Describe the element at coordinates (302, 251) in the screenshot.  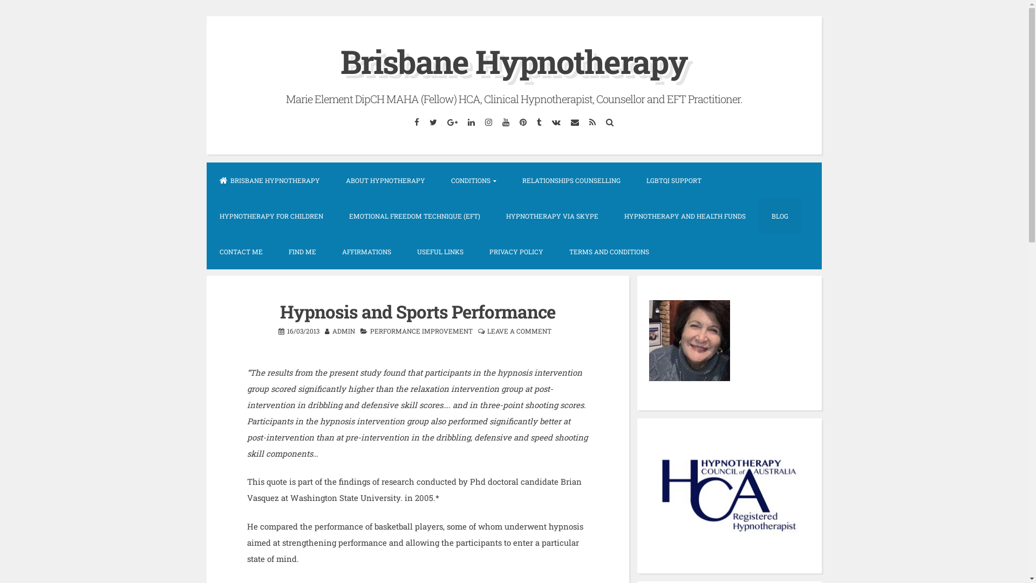
I see `FIND ME` at that location.